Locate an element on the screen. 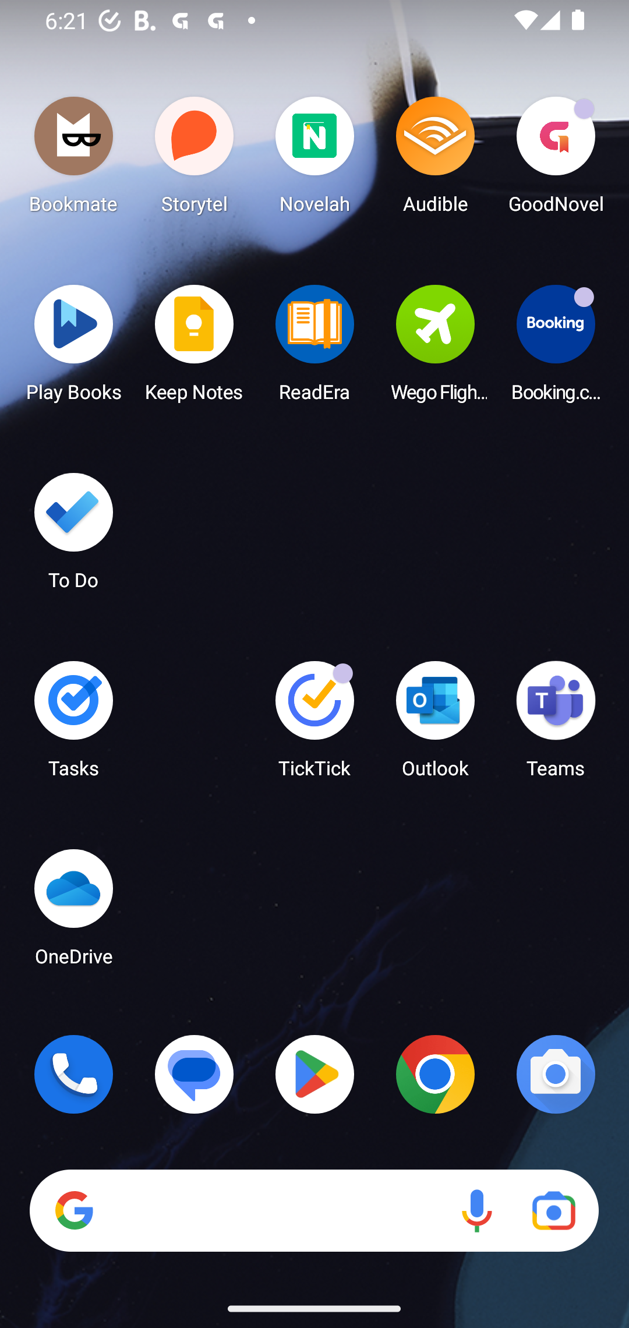 This screenshot has width=629, height=1328. Booking.com Booking.com has 1 notification is located at coordinates (556, 348).